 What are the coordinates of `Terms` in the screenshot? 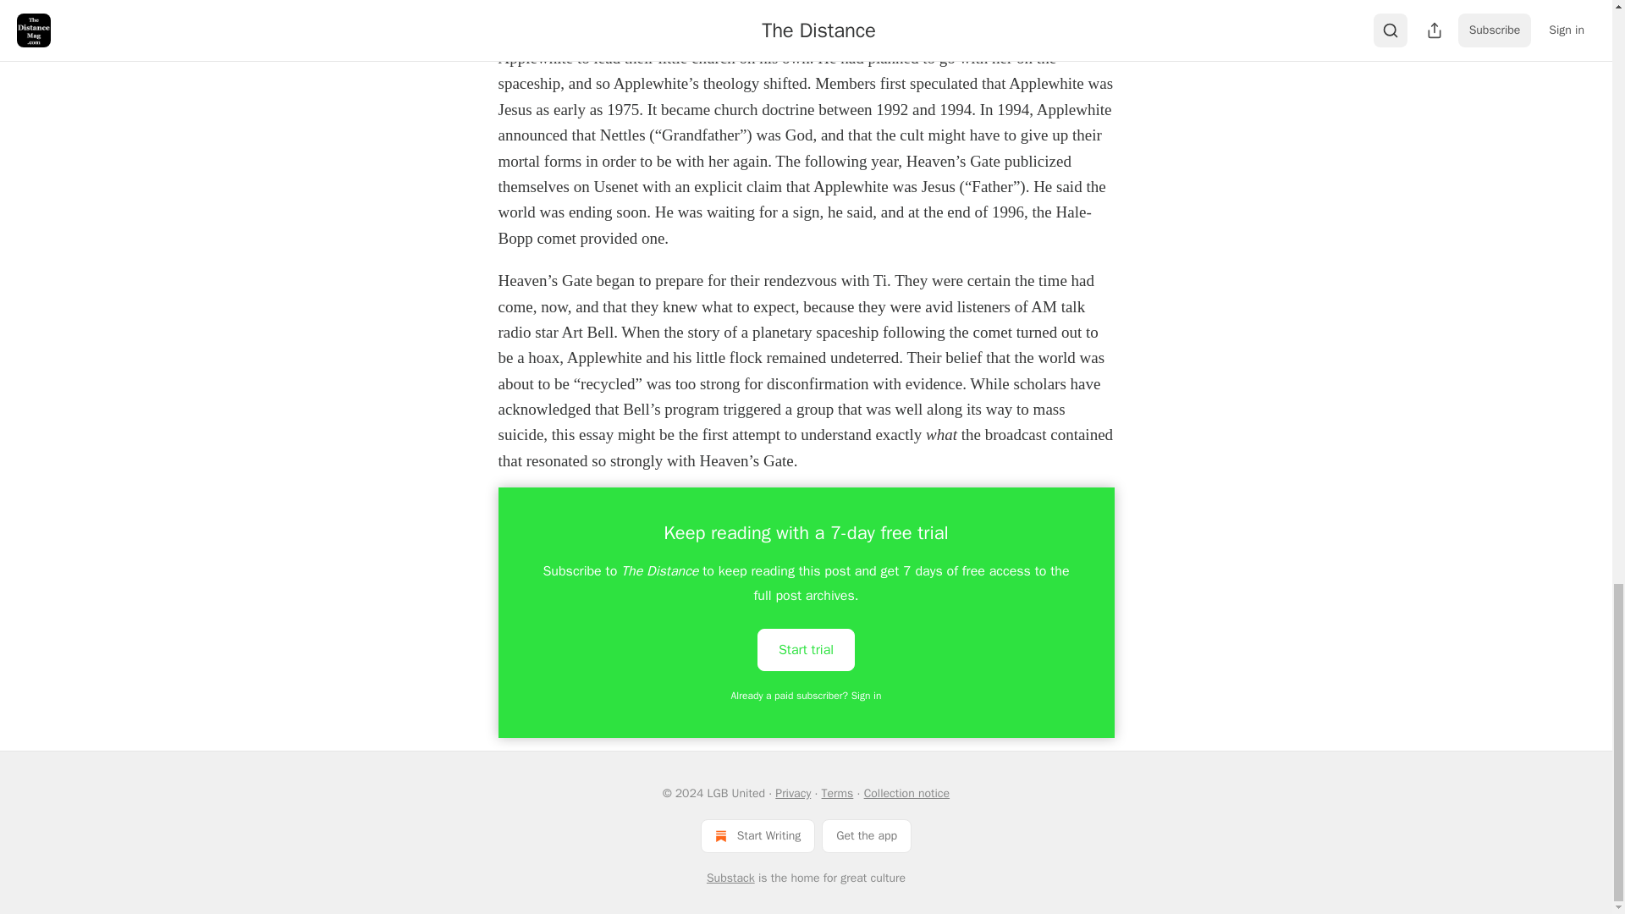 It's located at (838, 793).